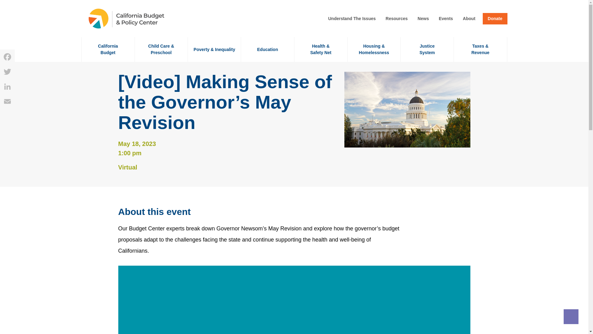  What do you see at coordinates (7, 72) in the screenshot?
I see `Twitter` at bounding box center [7, 72].